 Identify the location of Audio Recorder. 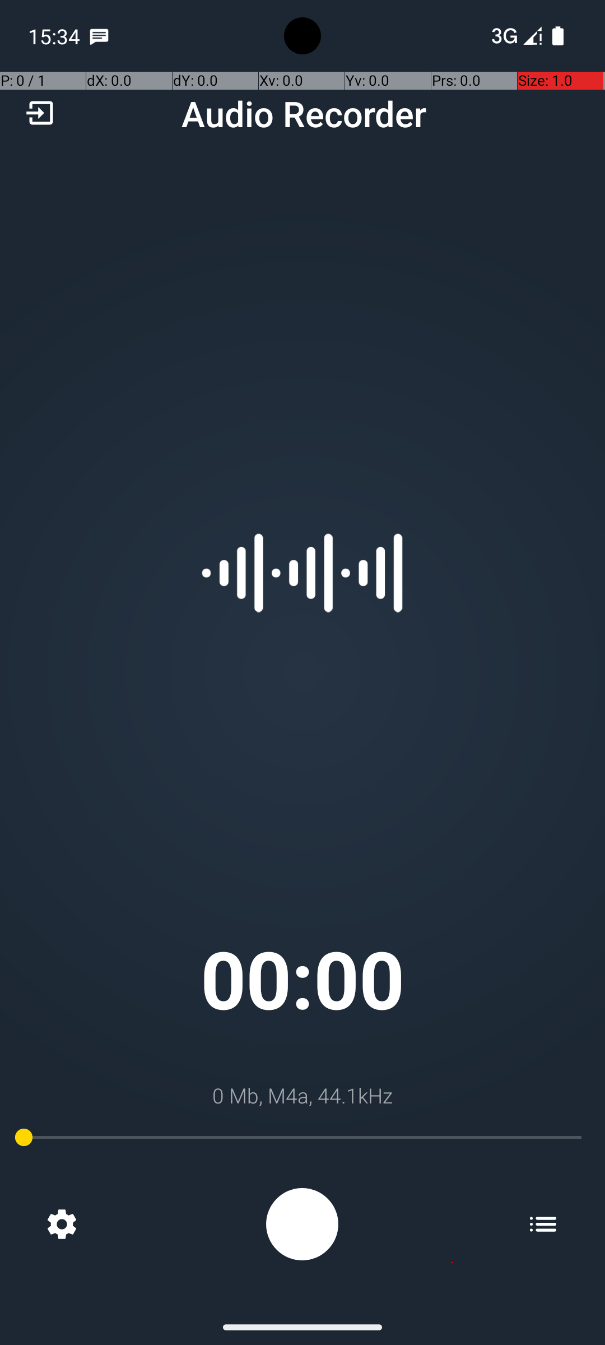
(304, 113).